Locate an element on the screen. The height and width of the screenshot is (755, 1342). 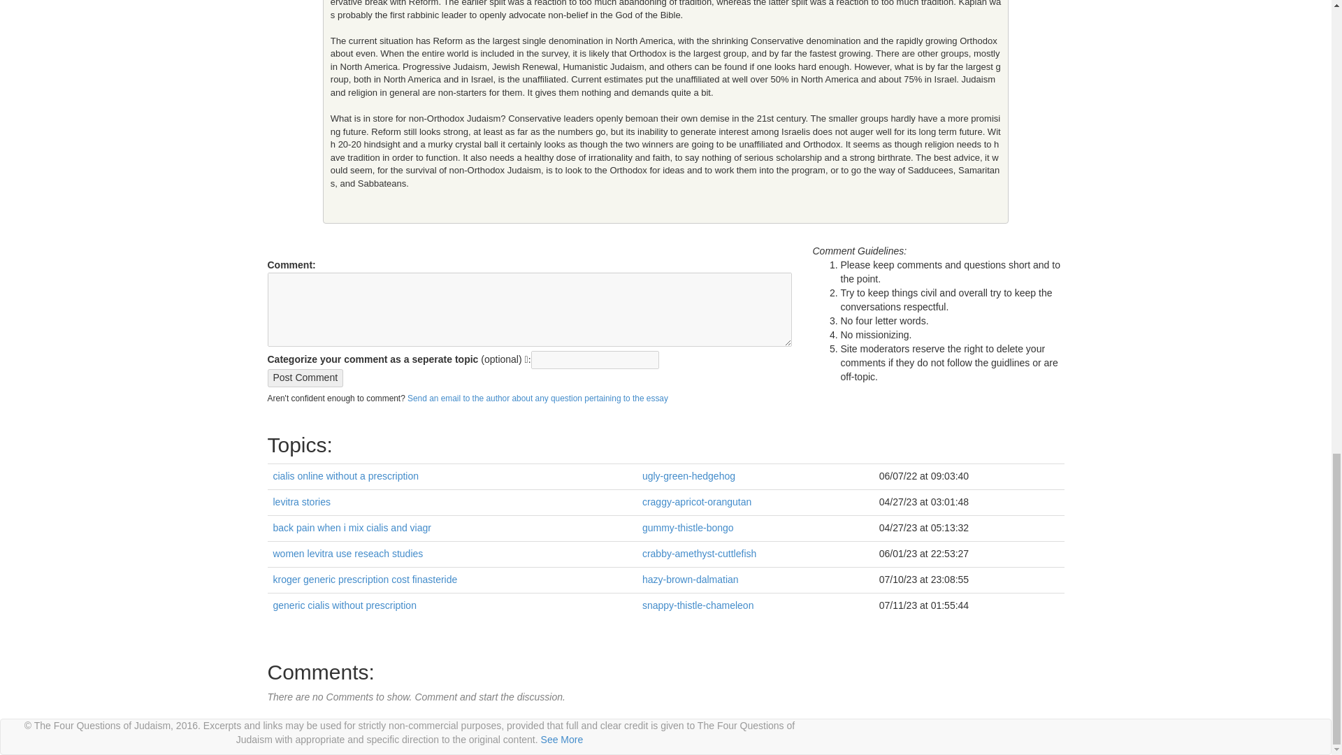
hazy-brown-dalmatian is located at coordinates (691, 579).